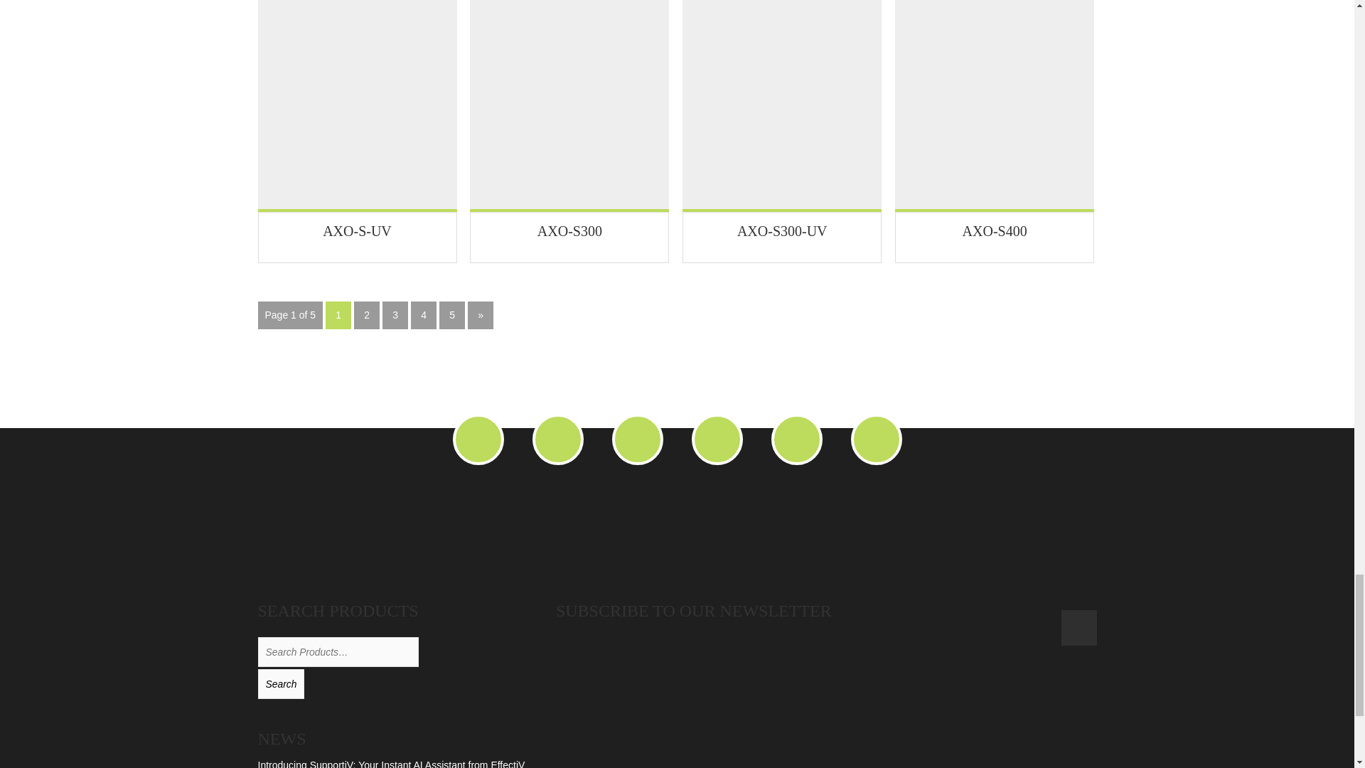  I want to click on Search, so click(281, 683).